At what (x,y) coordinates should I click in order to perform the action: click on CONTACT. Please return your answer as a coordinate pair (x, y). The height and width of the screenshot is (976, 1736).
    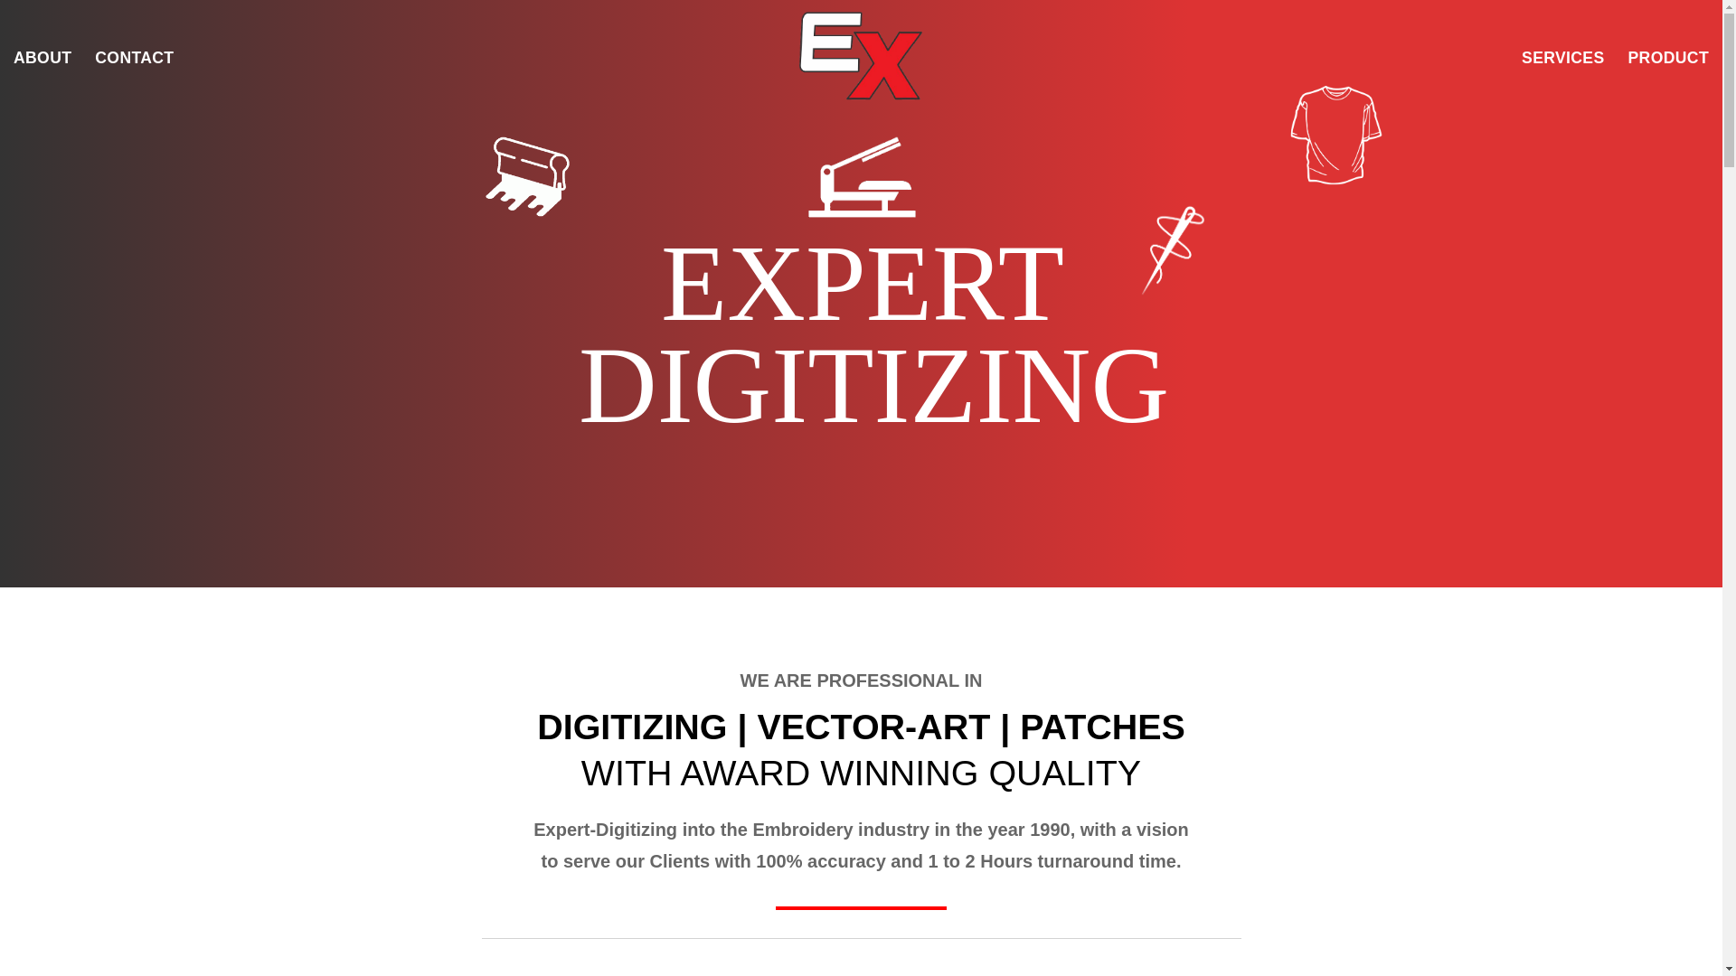
    Looking at the image, I should click on (134, 58).